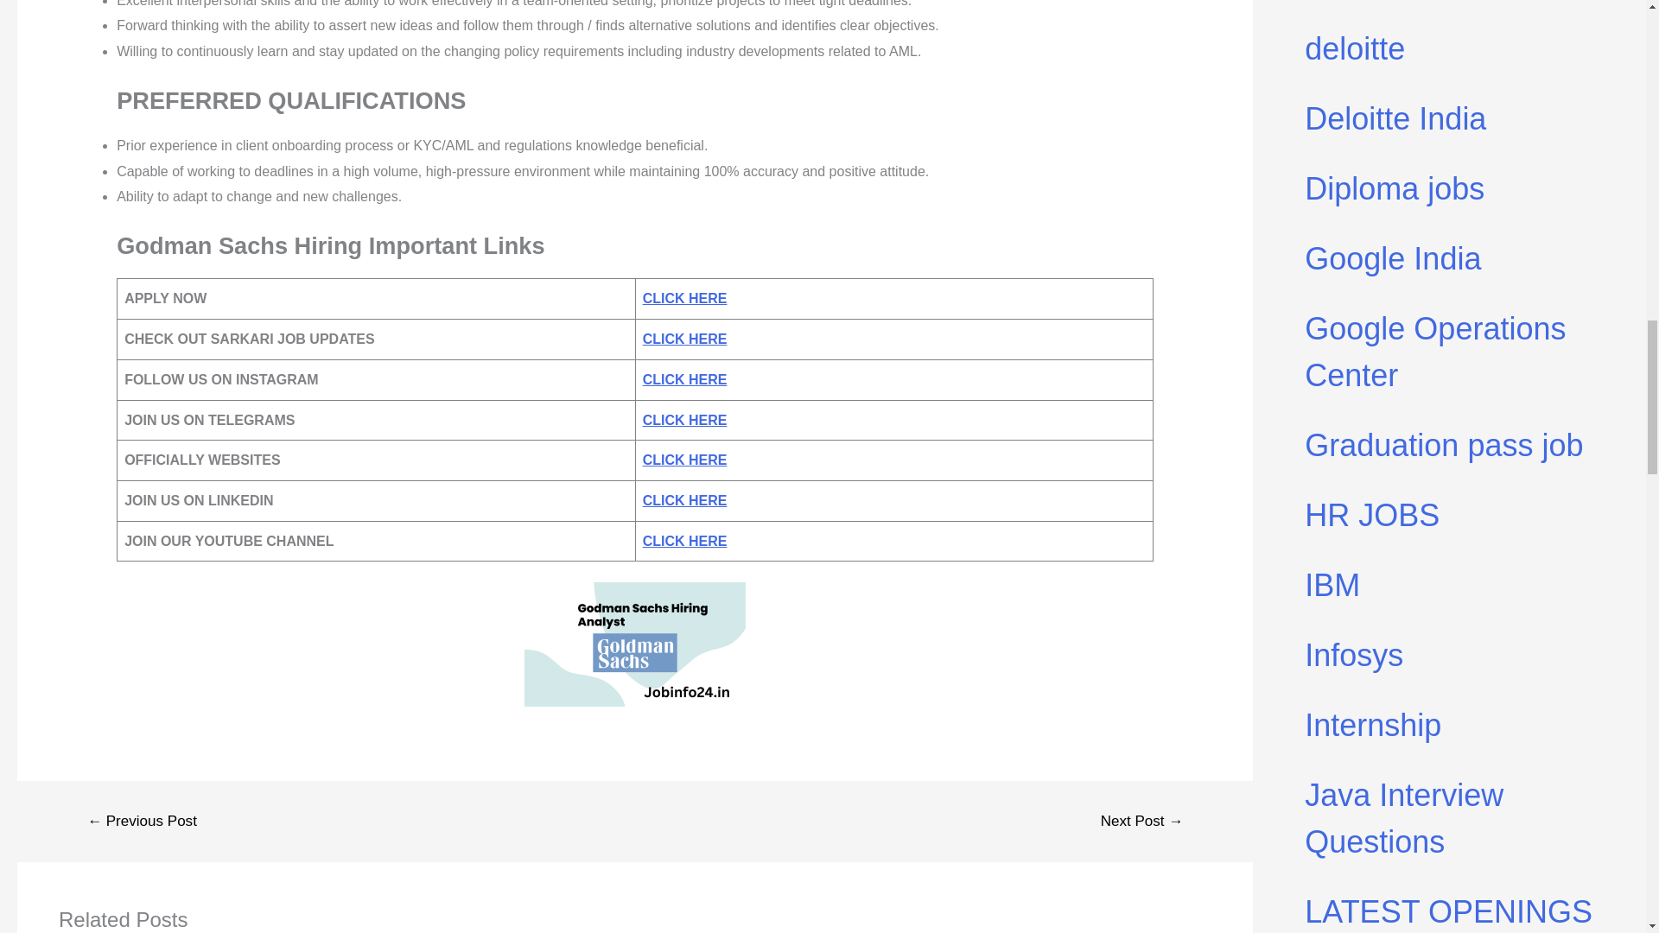 Image resolution: width=1659 pixels, height=933 pixels. Describe the element at coordinates (685, 339) in the screenshot. I see `CLICK HERE` at that location.